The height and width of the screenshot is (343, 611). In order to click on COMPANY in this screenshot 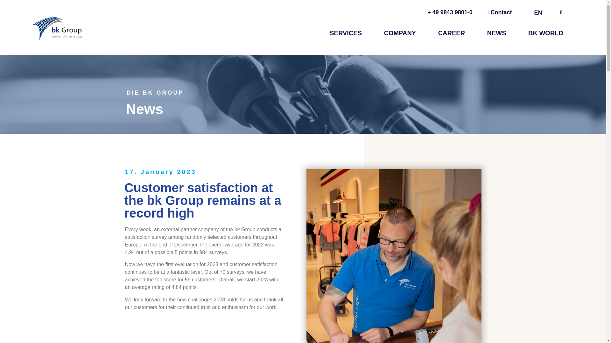, I will do `click(400, 33)`.